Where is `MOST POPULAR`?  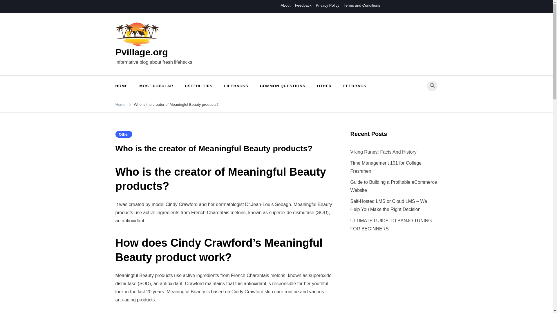 MOST POPULAR is located at coordinates (156, 86).